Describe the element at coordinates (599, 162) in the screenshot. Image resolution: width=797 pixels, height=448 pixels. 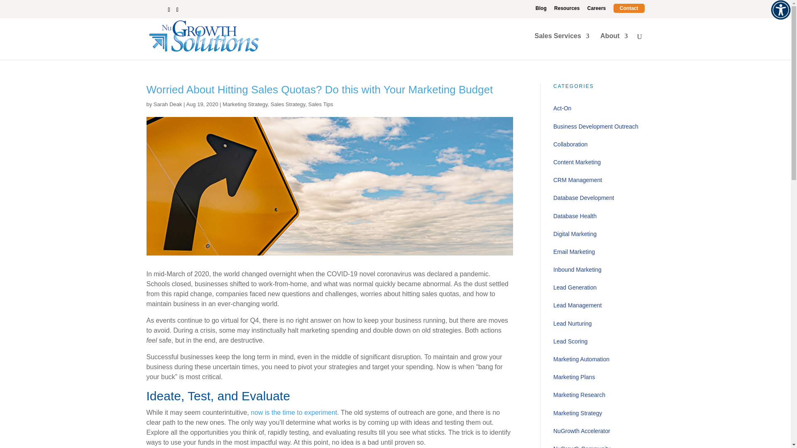
I see `Content Marketing` at that location.